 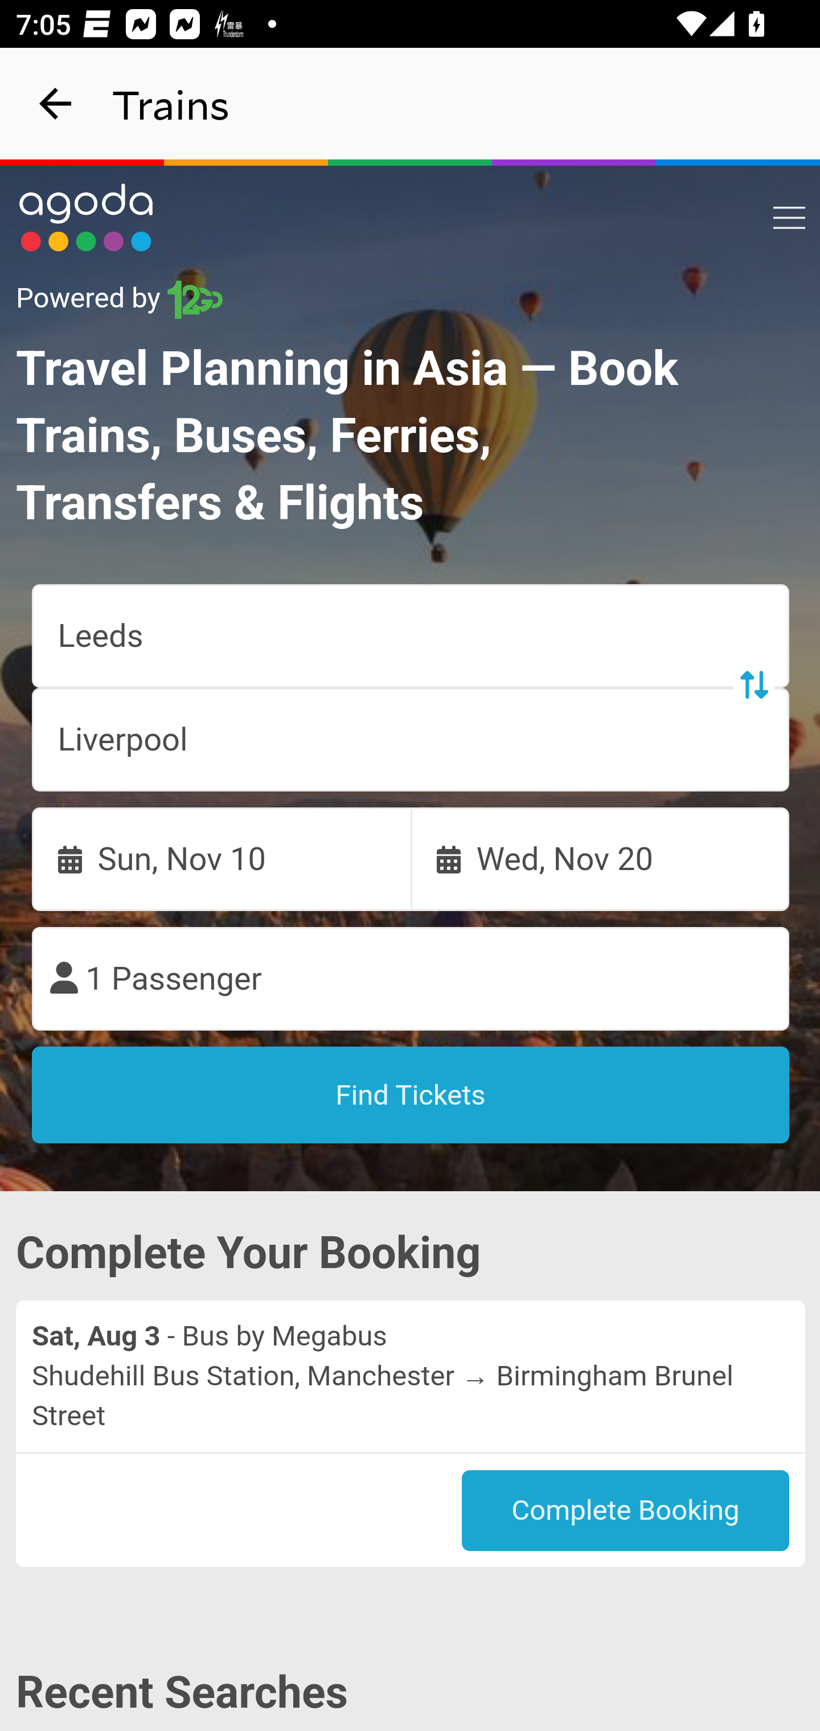 I want to click on  1 Passenger, so click(x=411, y=979).